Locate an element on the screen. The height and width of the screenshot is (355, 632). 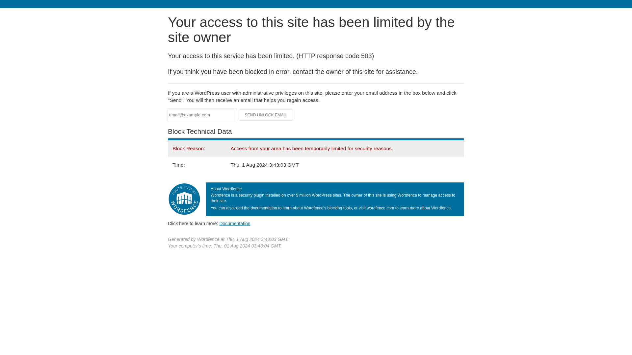
Send Unlock Email is located at coordinates (266, 115).